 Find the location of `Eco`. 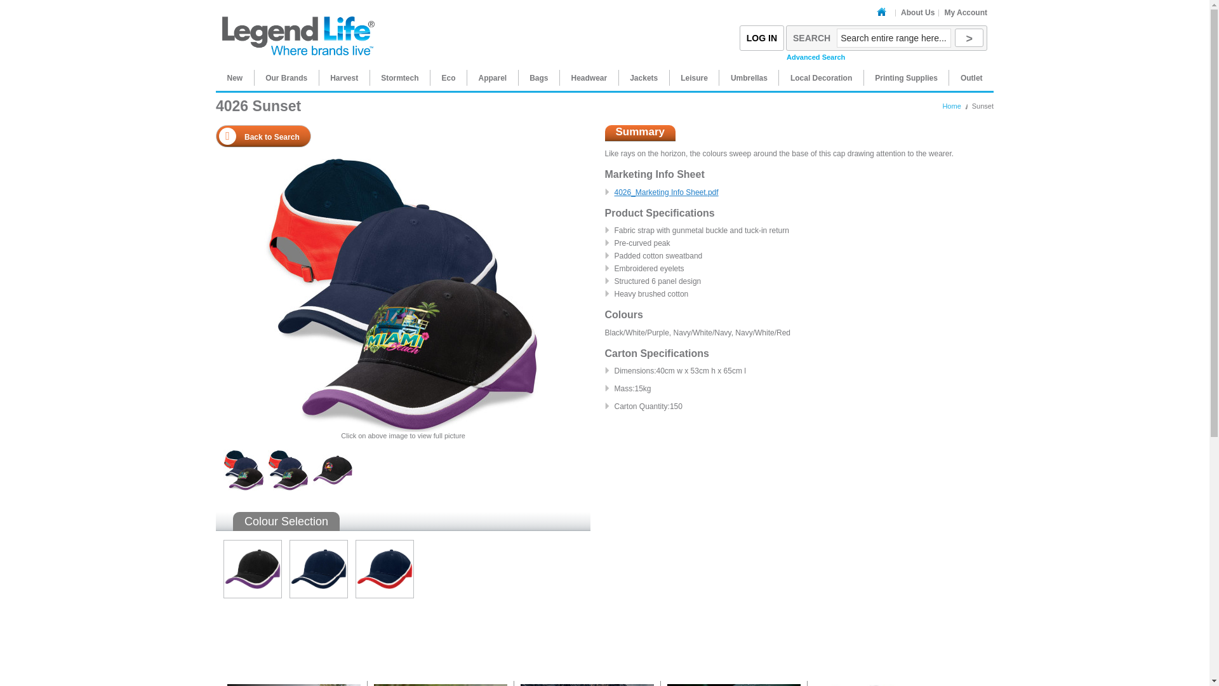

Eco is located at coordinates (449, 78).